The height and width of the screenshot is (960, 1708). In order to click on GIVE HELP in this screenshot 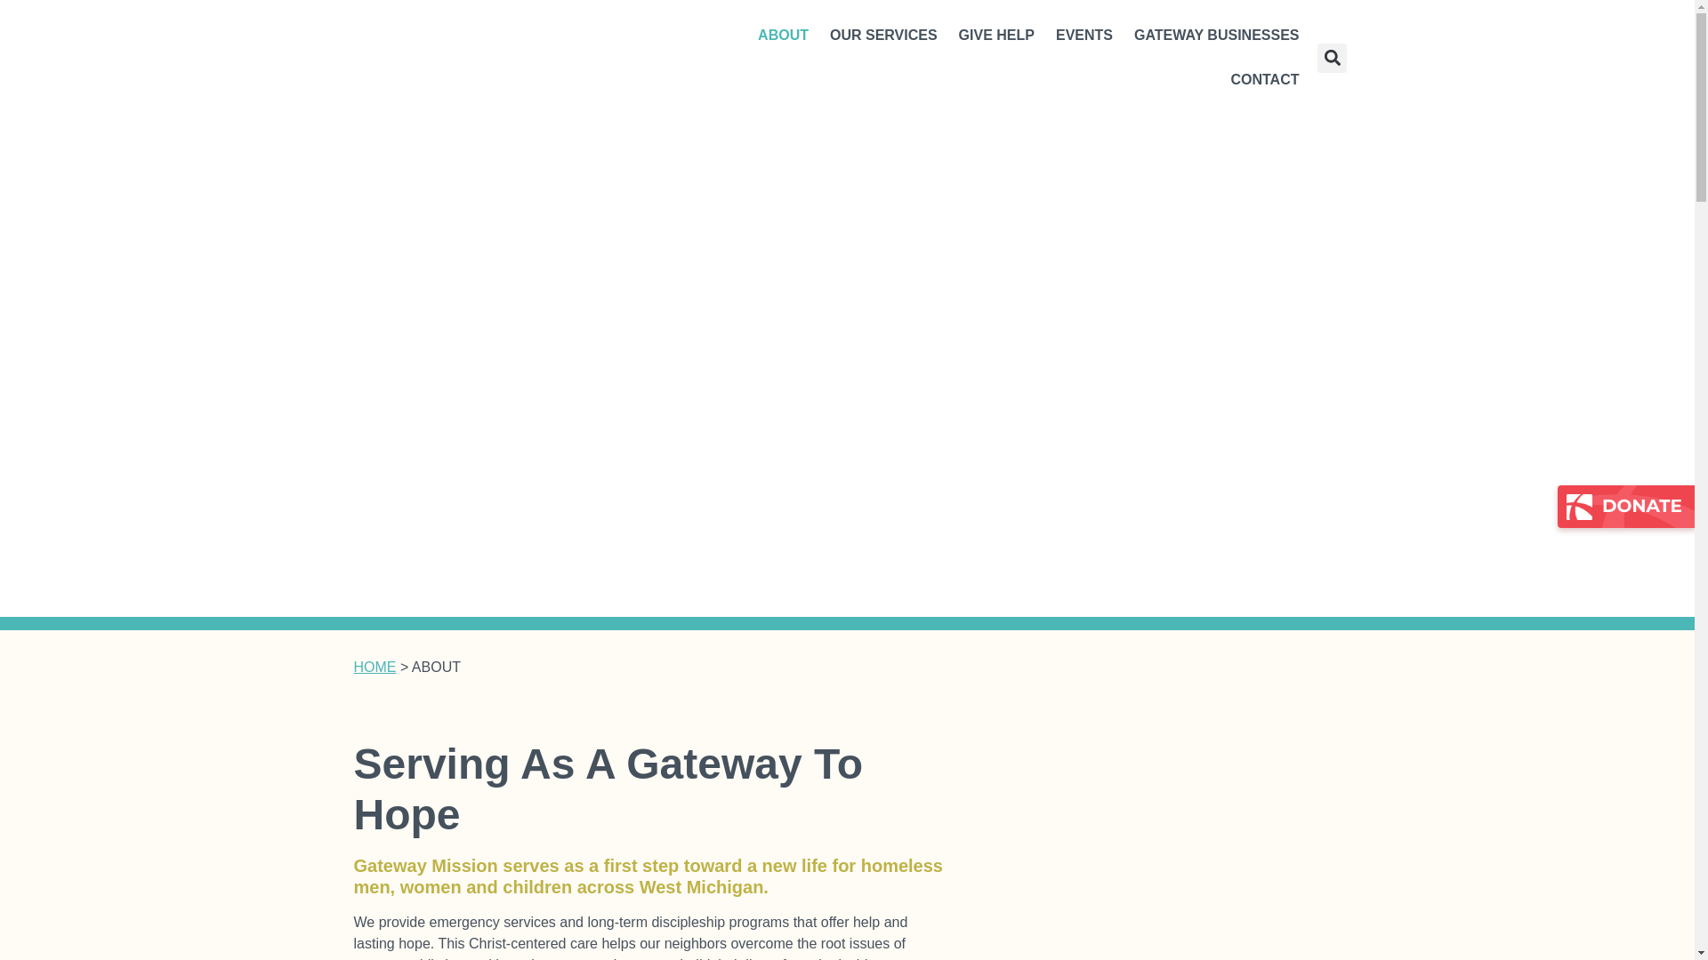, I will do `click(996, 36)`.